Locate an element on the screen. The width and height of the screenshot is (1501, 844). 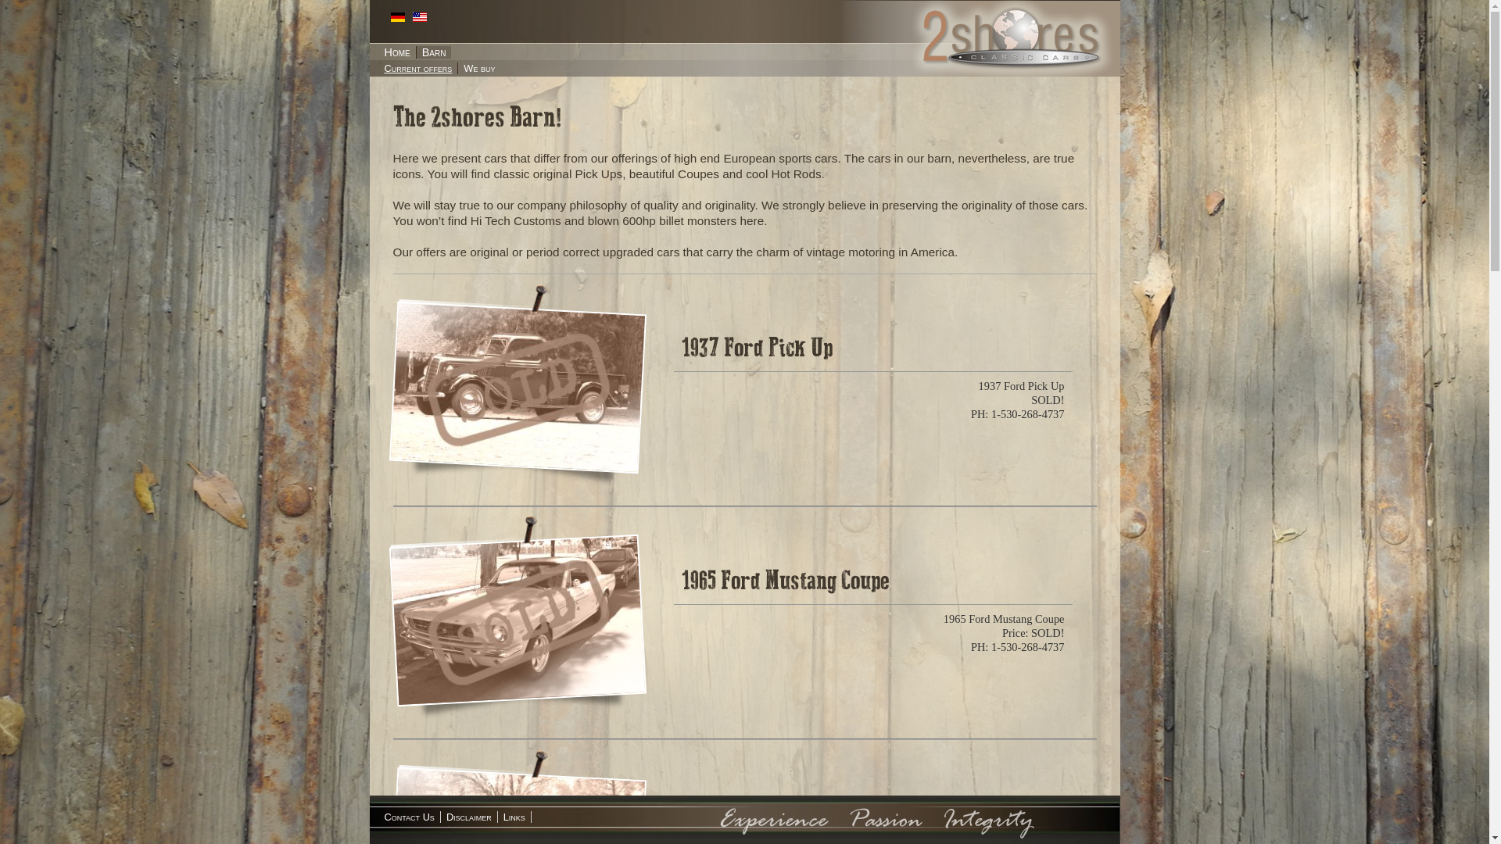
Deutsch is located at coordinates (398, 17).